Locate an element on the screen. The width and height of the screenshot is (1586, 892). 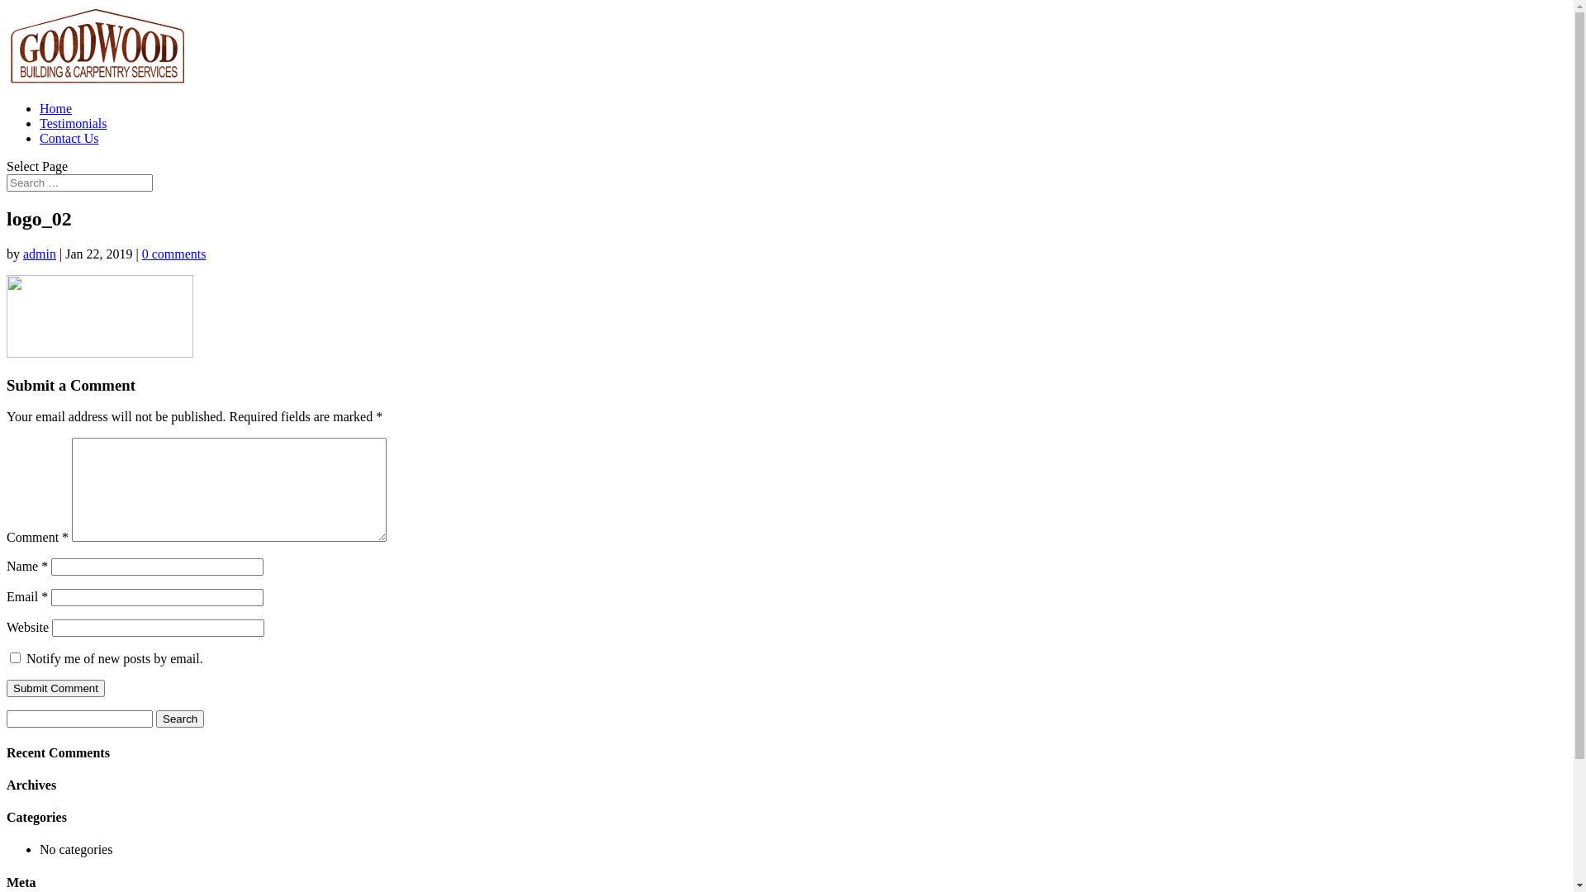
Home is located at coordinates (56, 109).